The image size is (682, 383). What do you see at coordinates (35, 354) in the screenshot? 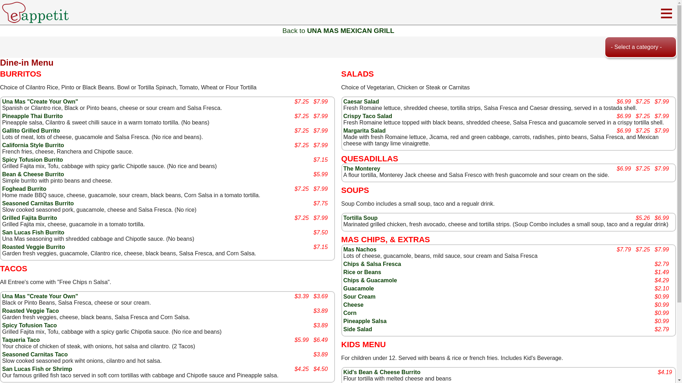
I see `Seasoned Carnitas Taco` at bounding box center [35, 354].